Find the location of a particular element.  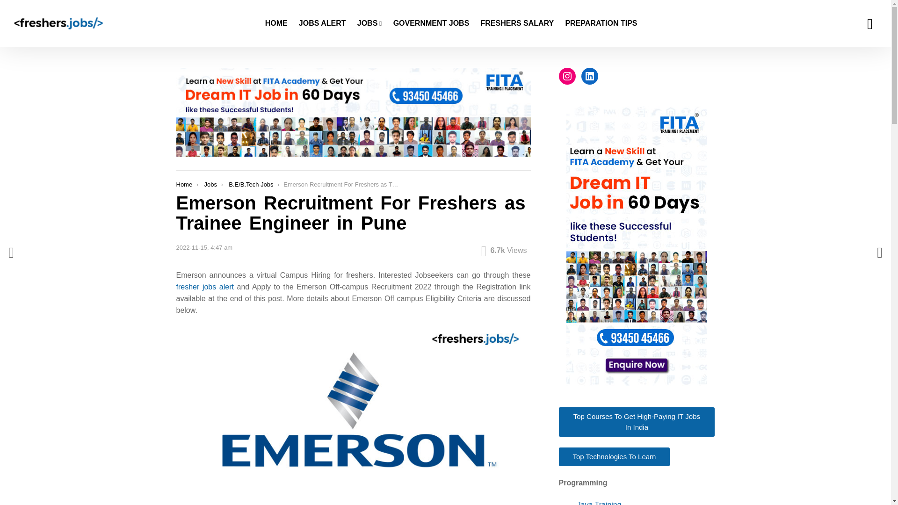

Jobs is located at coordinates (210, 184).